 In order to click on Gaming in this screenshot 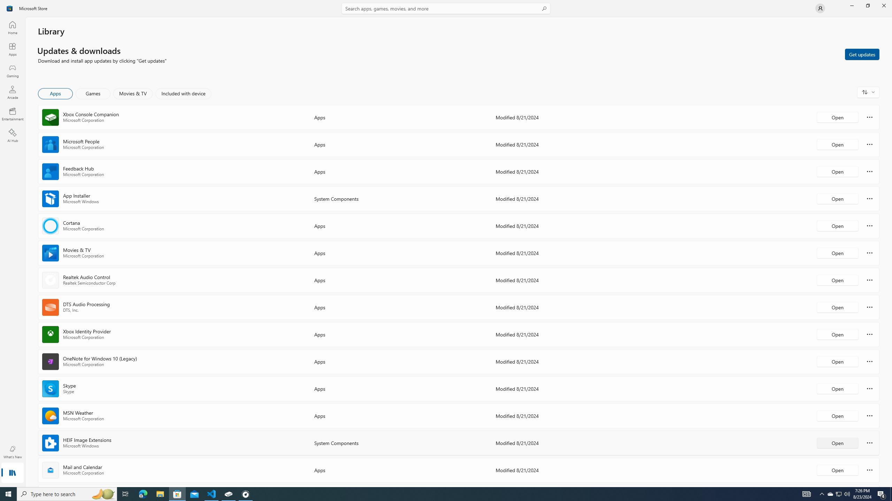, I will do `click(13, 71)`.